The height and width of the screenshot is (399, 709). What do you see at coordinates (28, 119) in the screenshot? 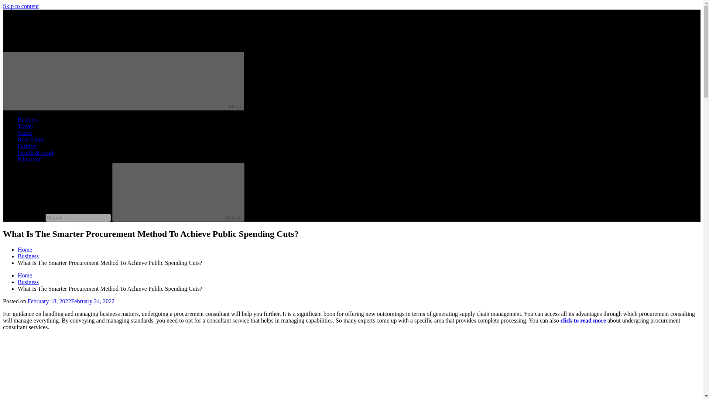
I see `Business` at bounding box center [28, 119].